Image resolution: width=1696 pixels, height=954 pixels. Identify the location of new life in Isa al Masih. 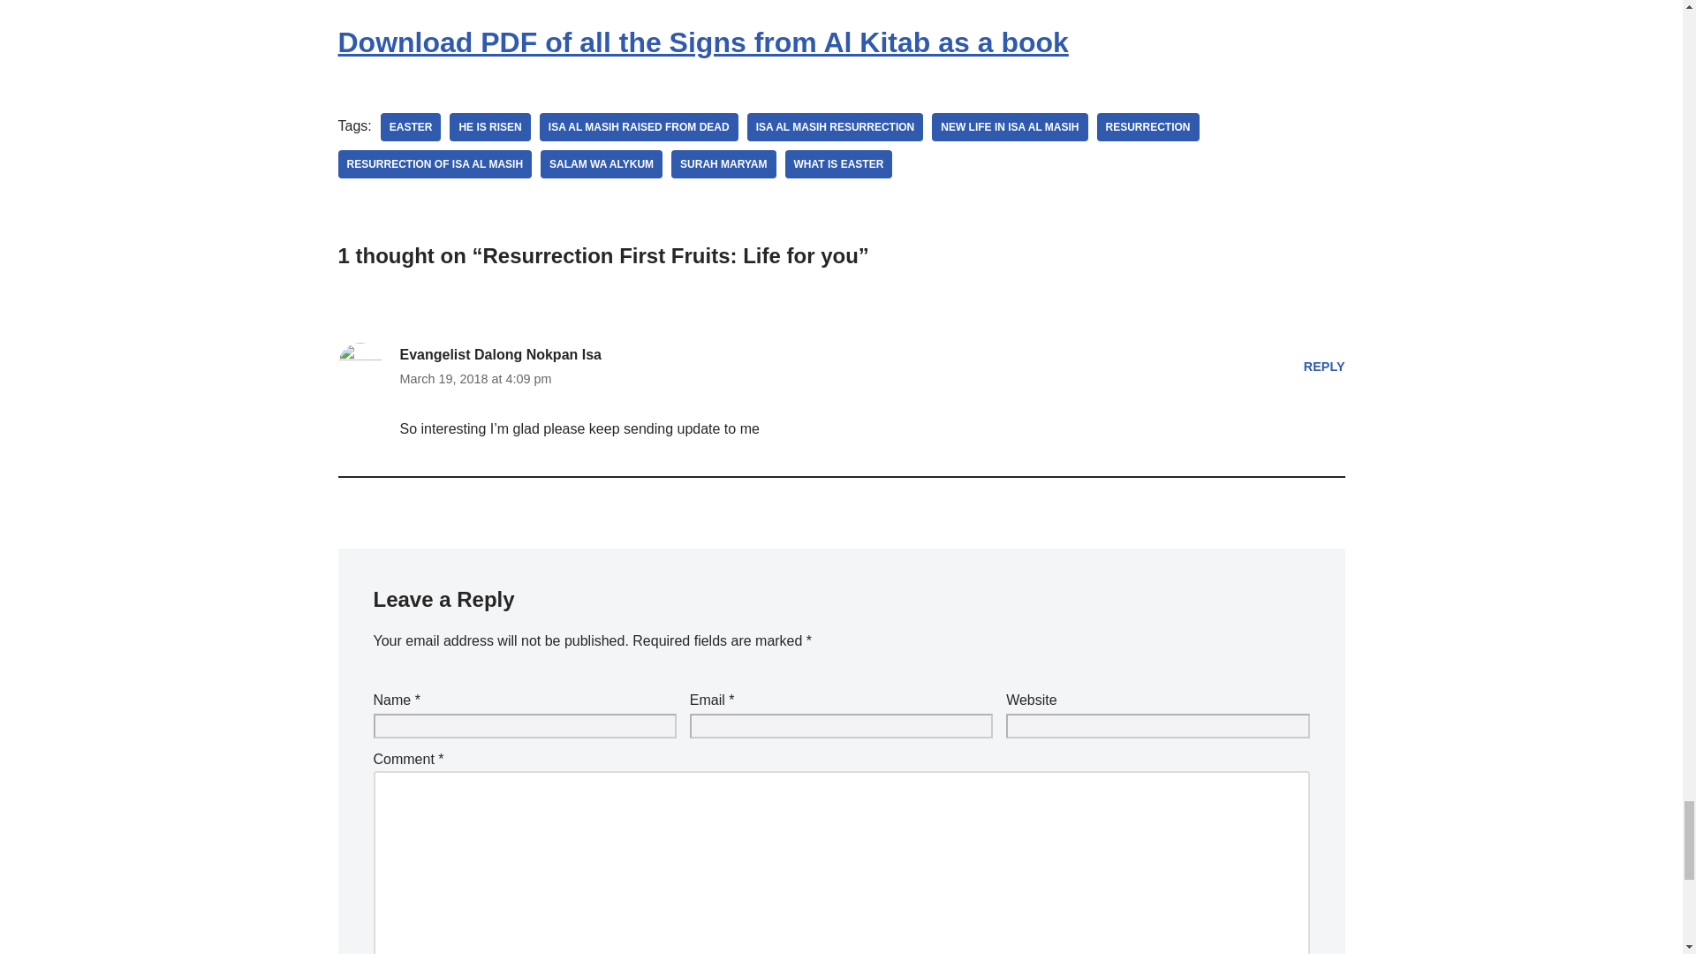
(1009, 127).